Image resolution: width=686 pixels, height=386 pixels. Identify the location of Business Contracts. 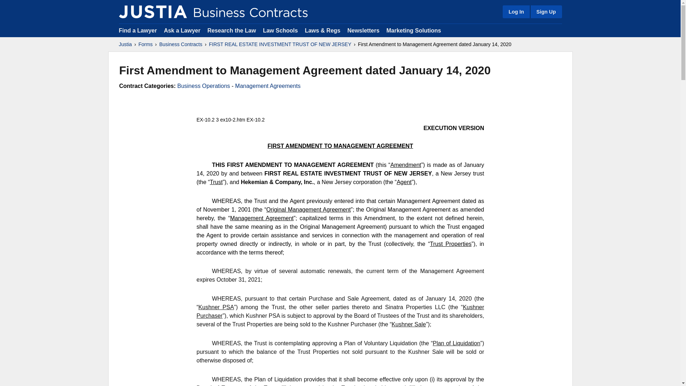
(181, 44).